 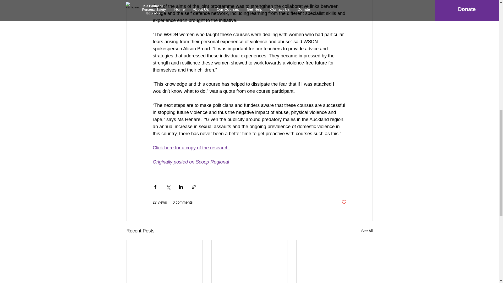 What do you see at coordinates (191, 148) in the screenshot?
I see `Click here for a copy of the research.` at bounding box center [191, 148].